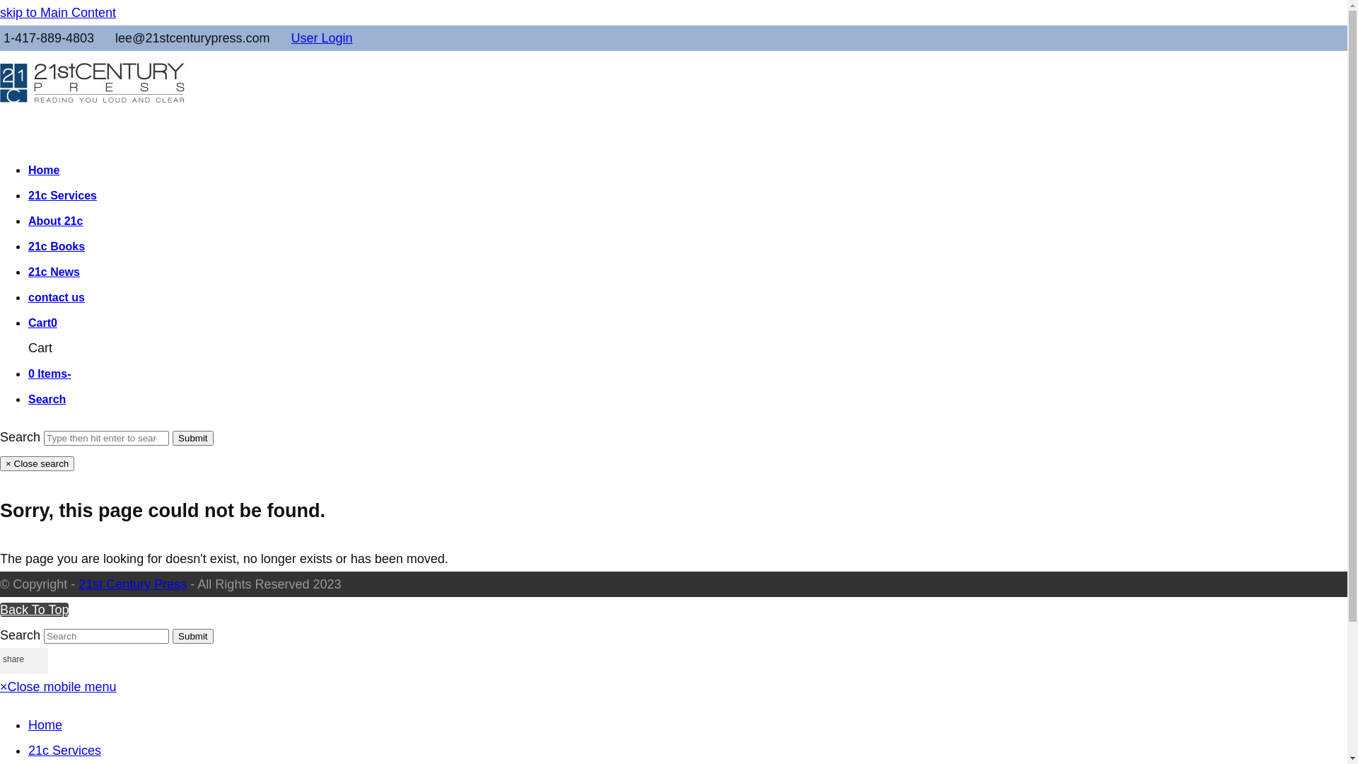 This screenshot has width=1358, height=764. I want to click on 21c Books, so click(57, 246).